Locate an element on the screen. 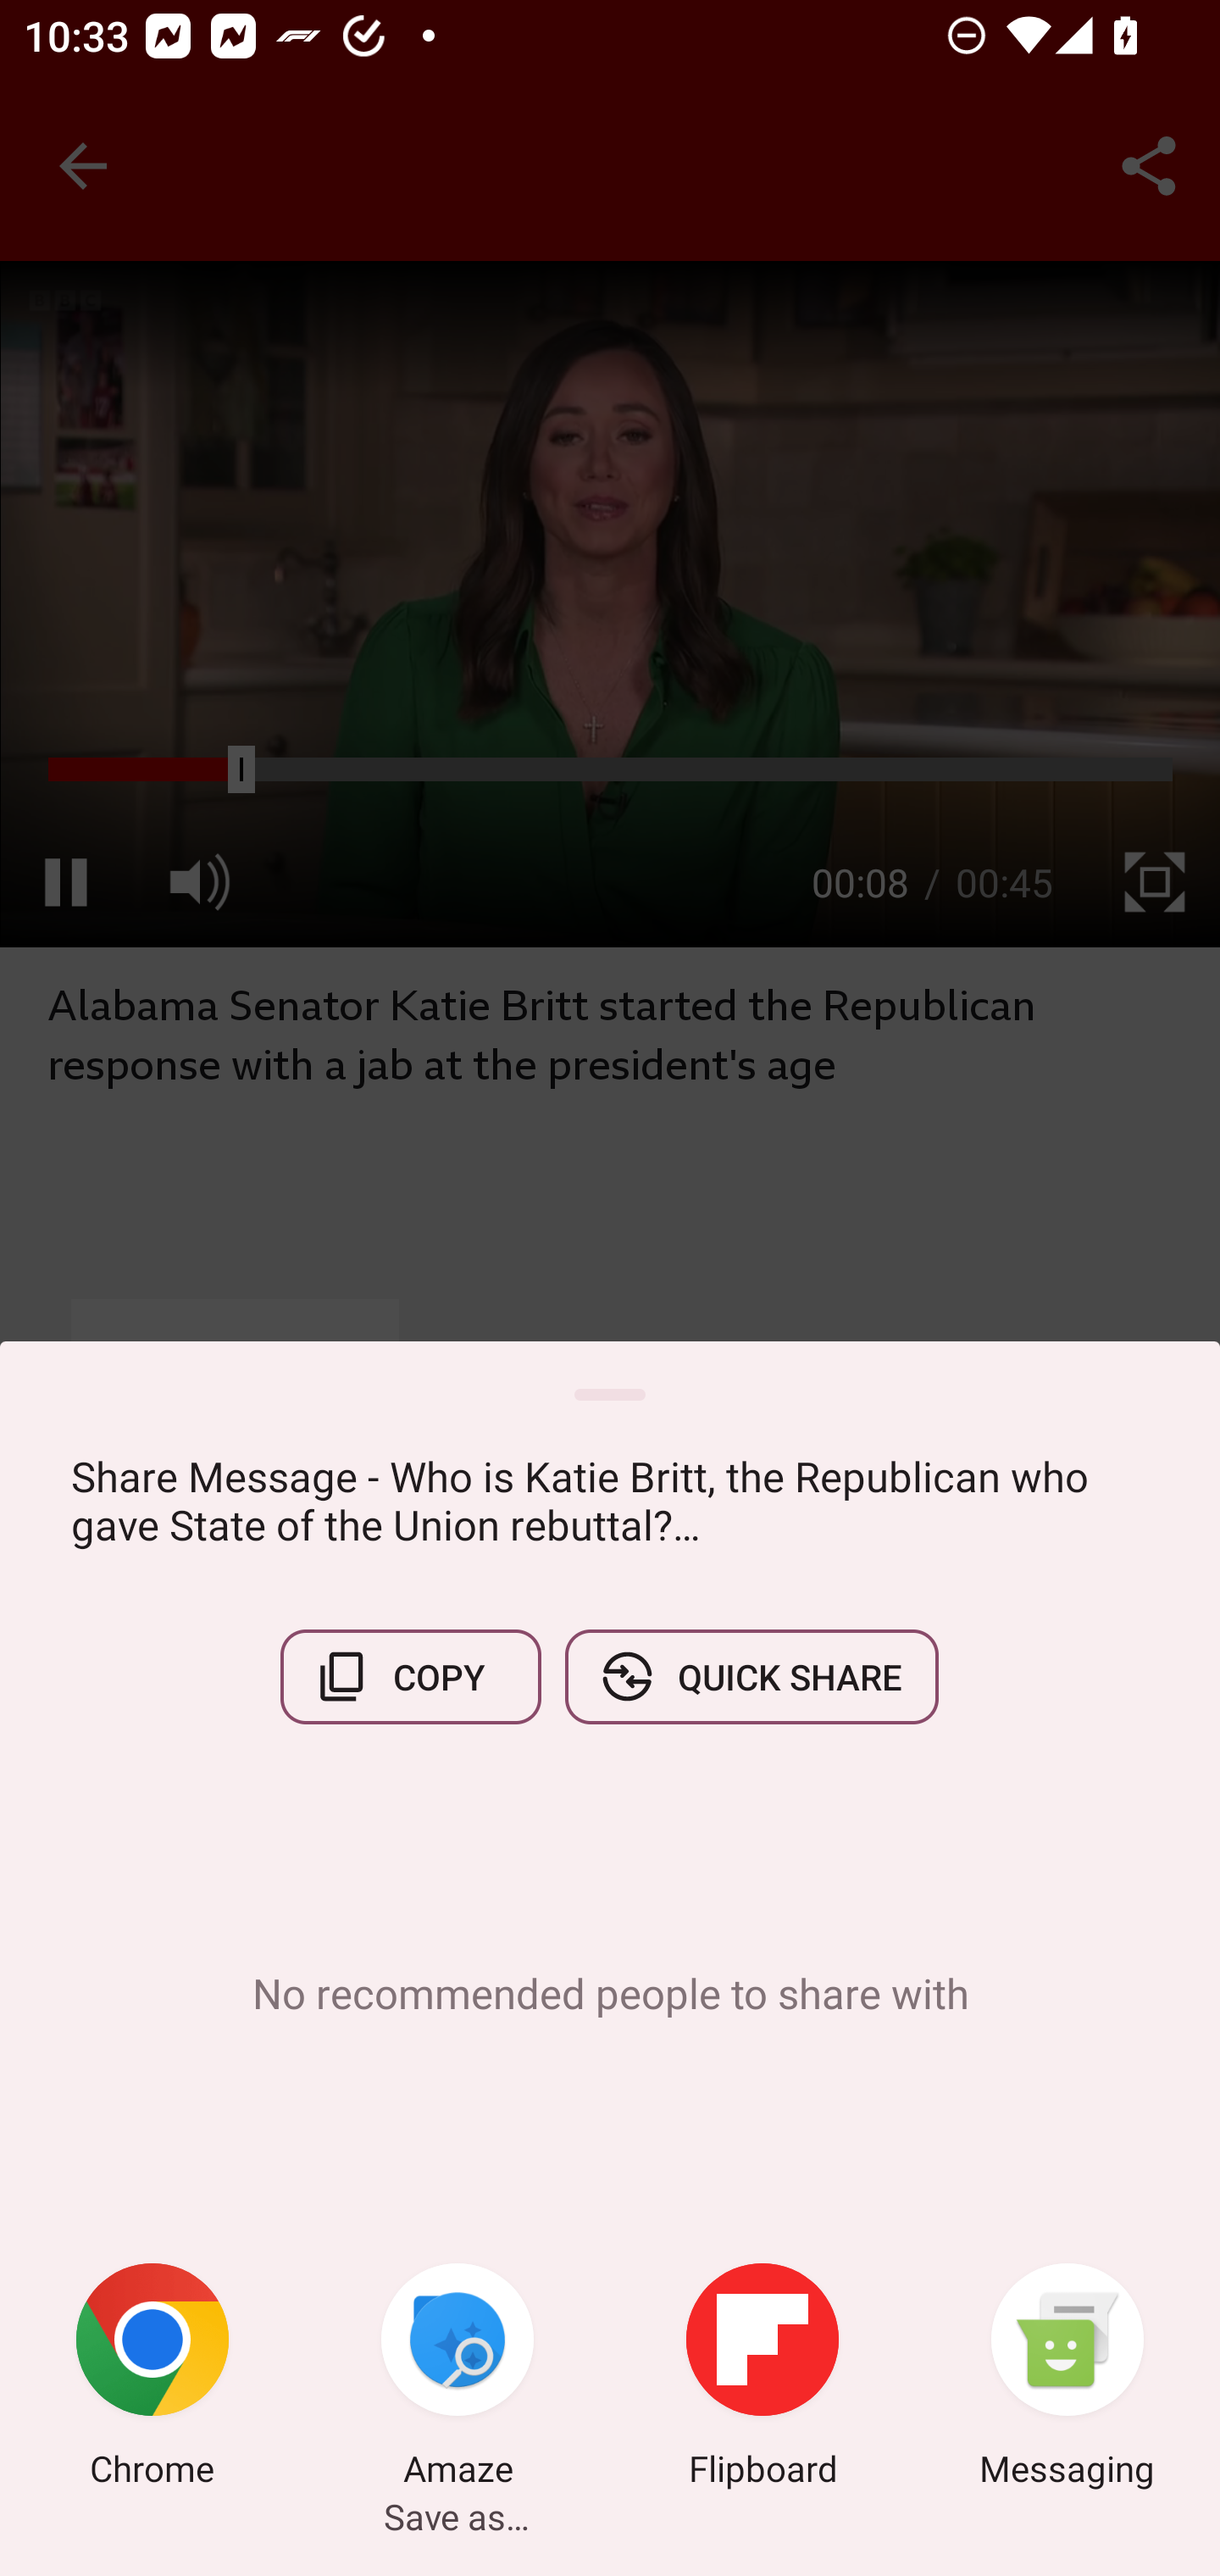 The height and width of the screenshot is (2576, 1220). QUICK SHARE is located at coordinates (751, 1676).